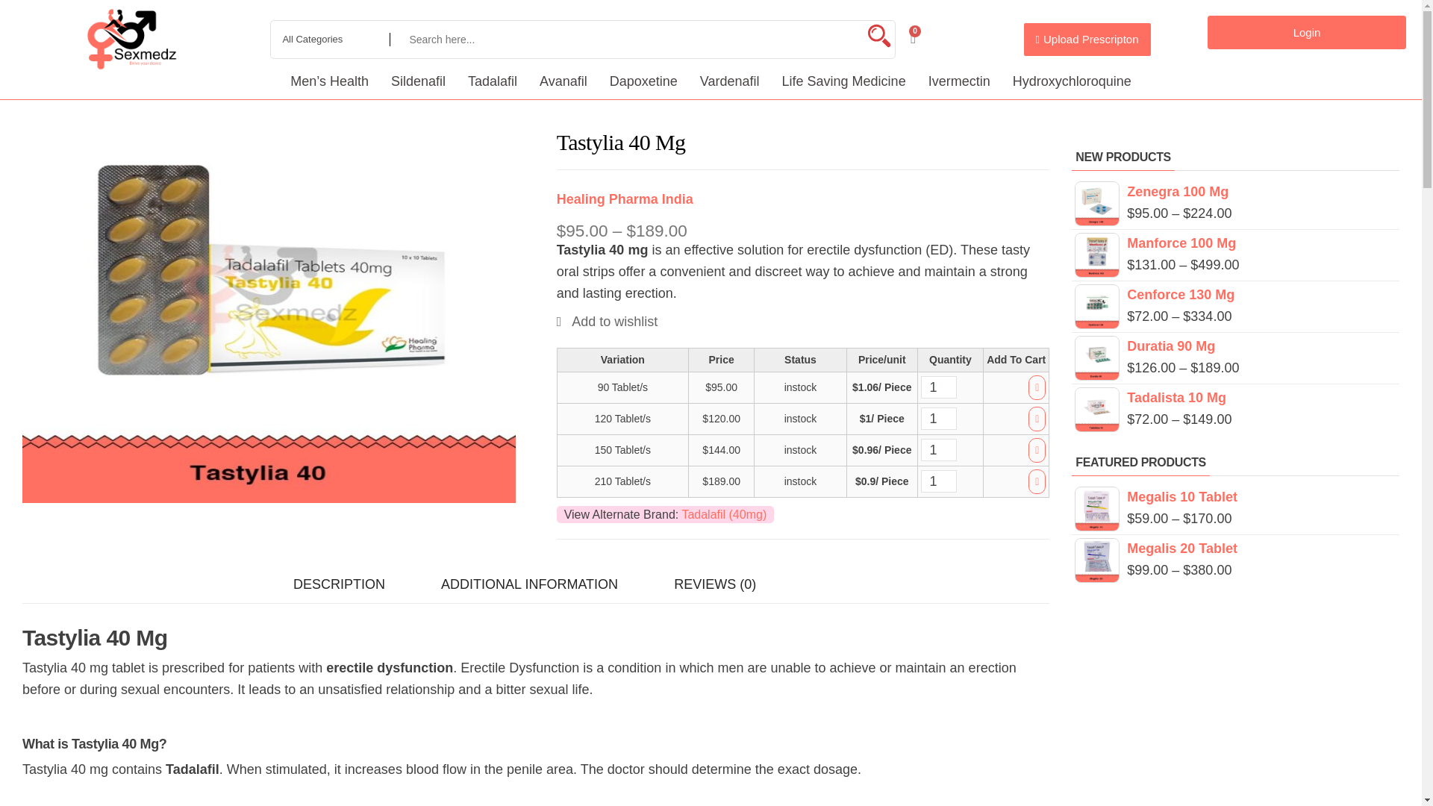  Describe the element at coordinates (939, 449) in the screenshot. I see `1` at that location.